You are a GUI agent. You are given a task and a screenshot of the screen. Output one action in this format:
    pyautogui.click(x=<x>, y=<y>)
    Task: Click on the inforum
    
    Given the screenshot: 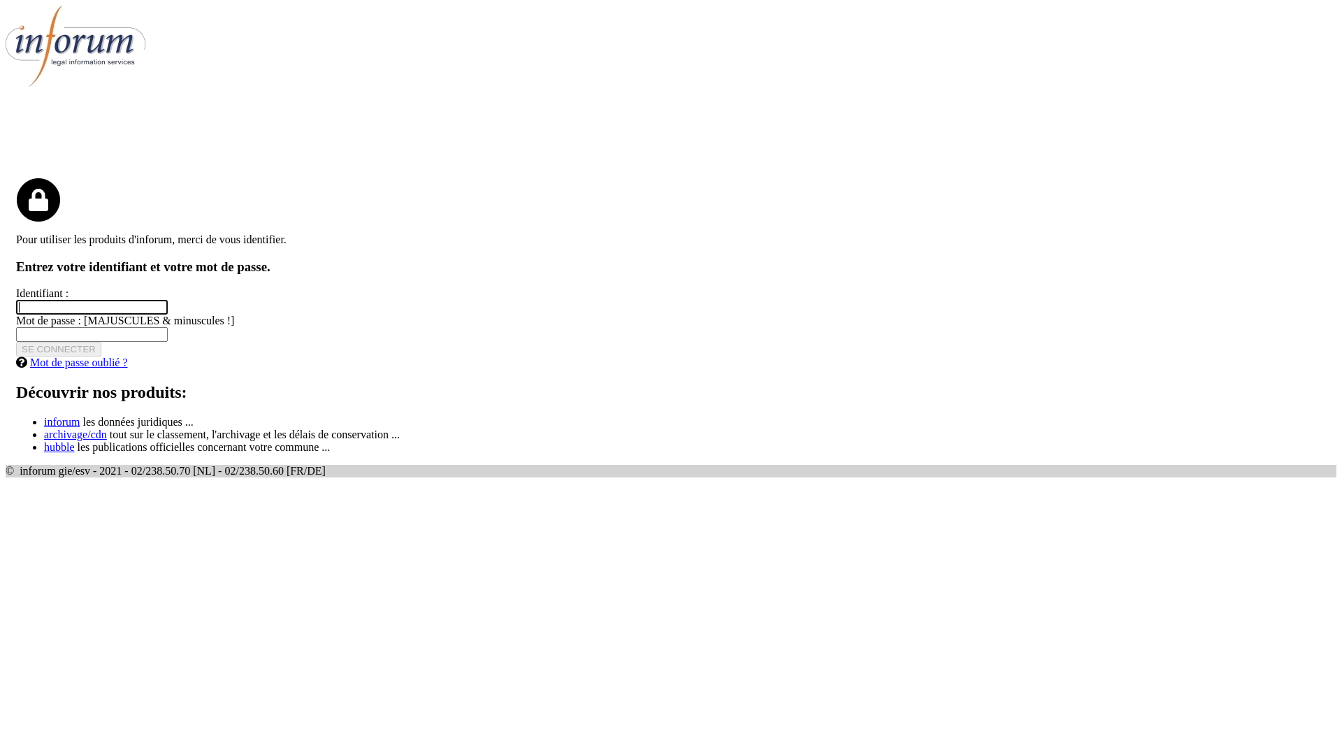 What is the action you would take?
    pyautogui.click(x=62, y=422)
    